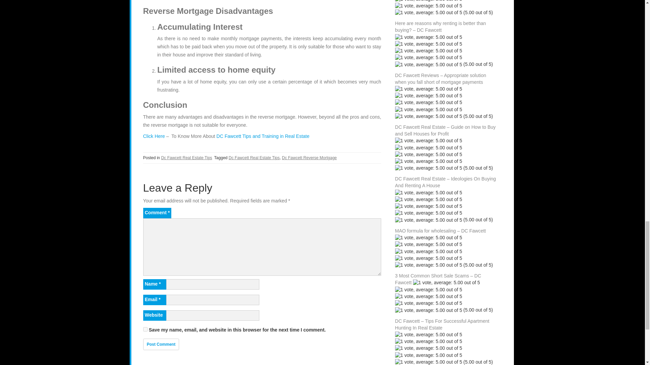  Describe the element at coordinates (145, 329) in the screenshot. I see `yes` at that location.